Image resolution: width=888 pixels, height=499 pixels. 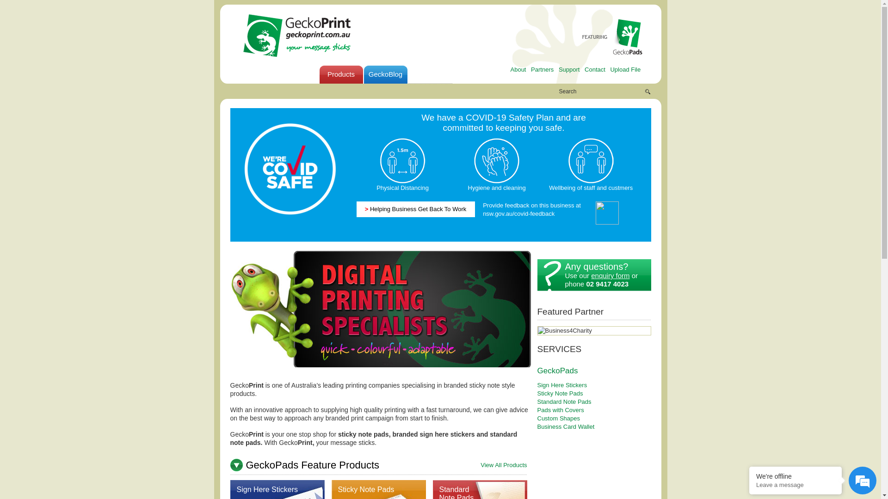 I want to click on Services, so click(x=296, y=75).